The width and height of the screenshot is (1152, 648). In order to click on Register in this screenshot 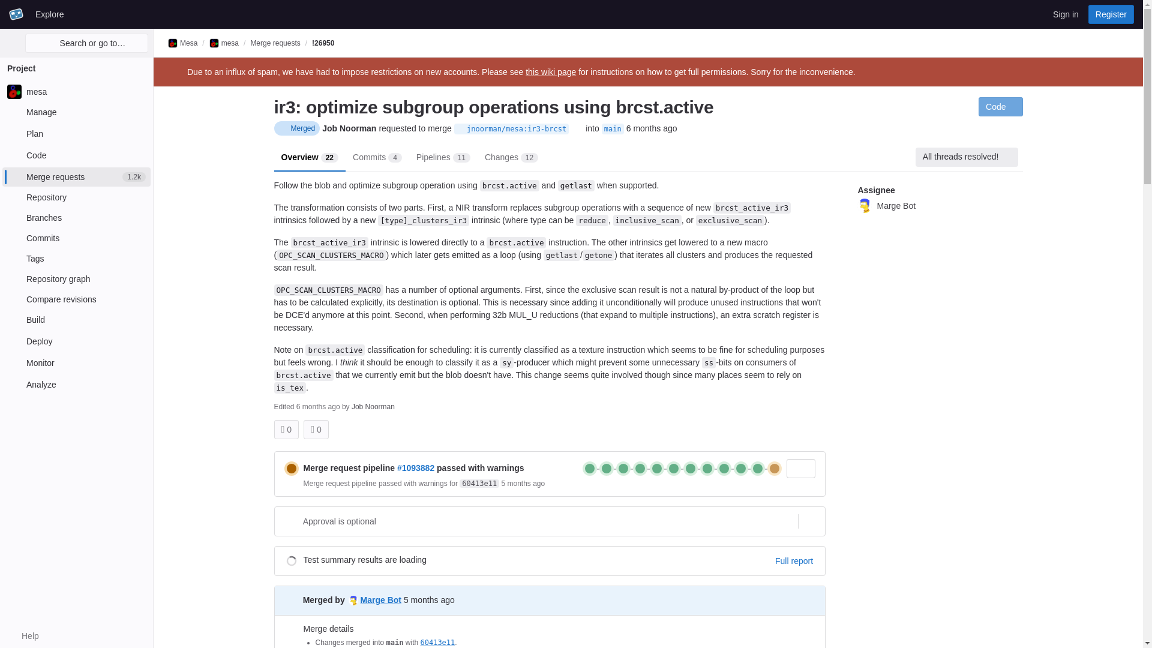, I will do `click(1111, 14)`.